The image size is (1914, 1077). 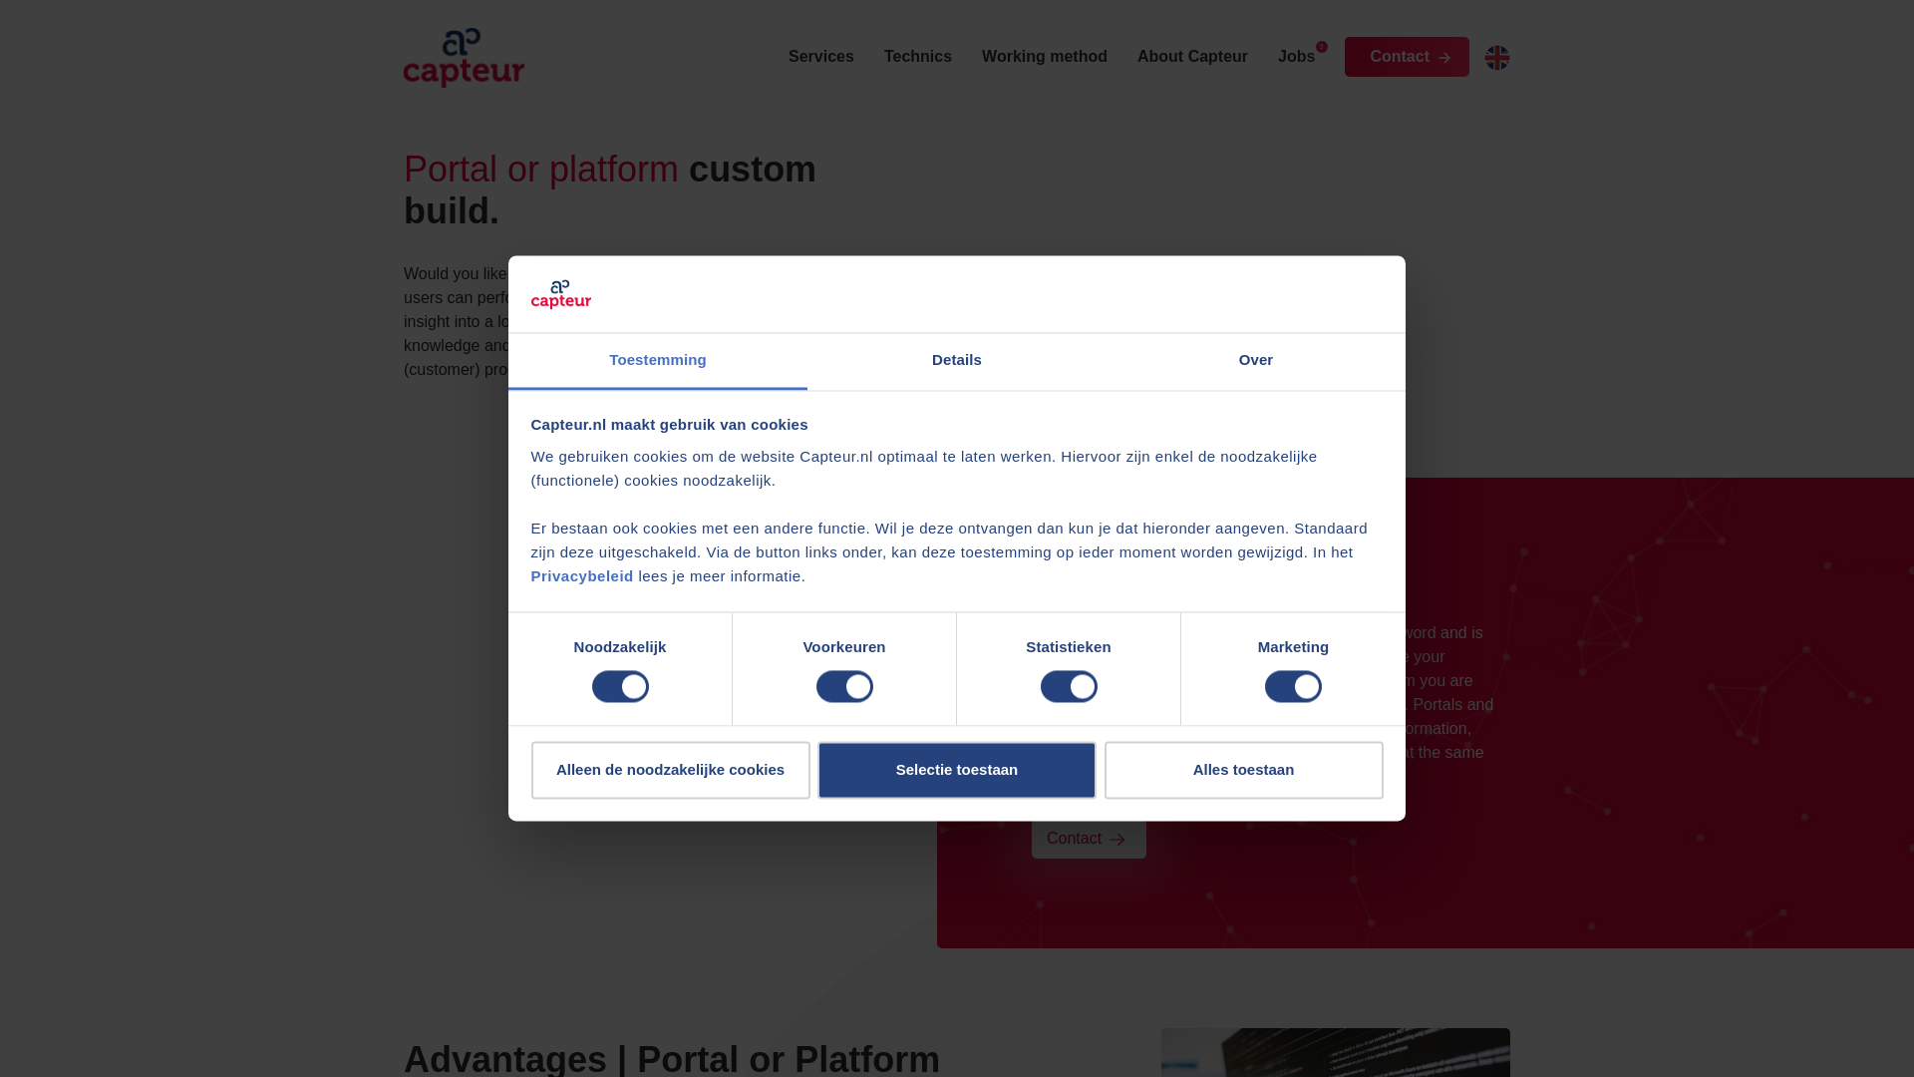 What do you see at coordinates (670, 770) in the screenshot?
I see `Alleen de noodzakelijke cookies` at bounding box center [670, 770].